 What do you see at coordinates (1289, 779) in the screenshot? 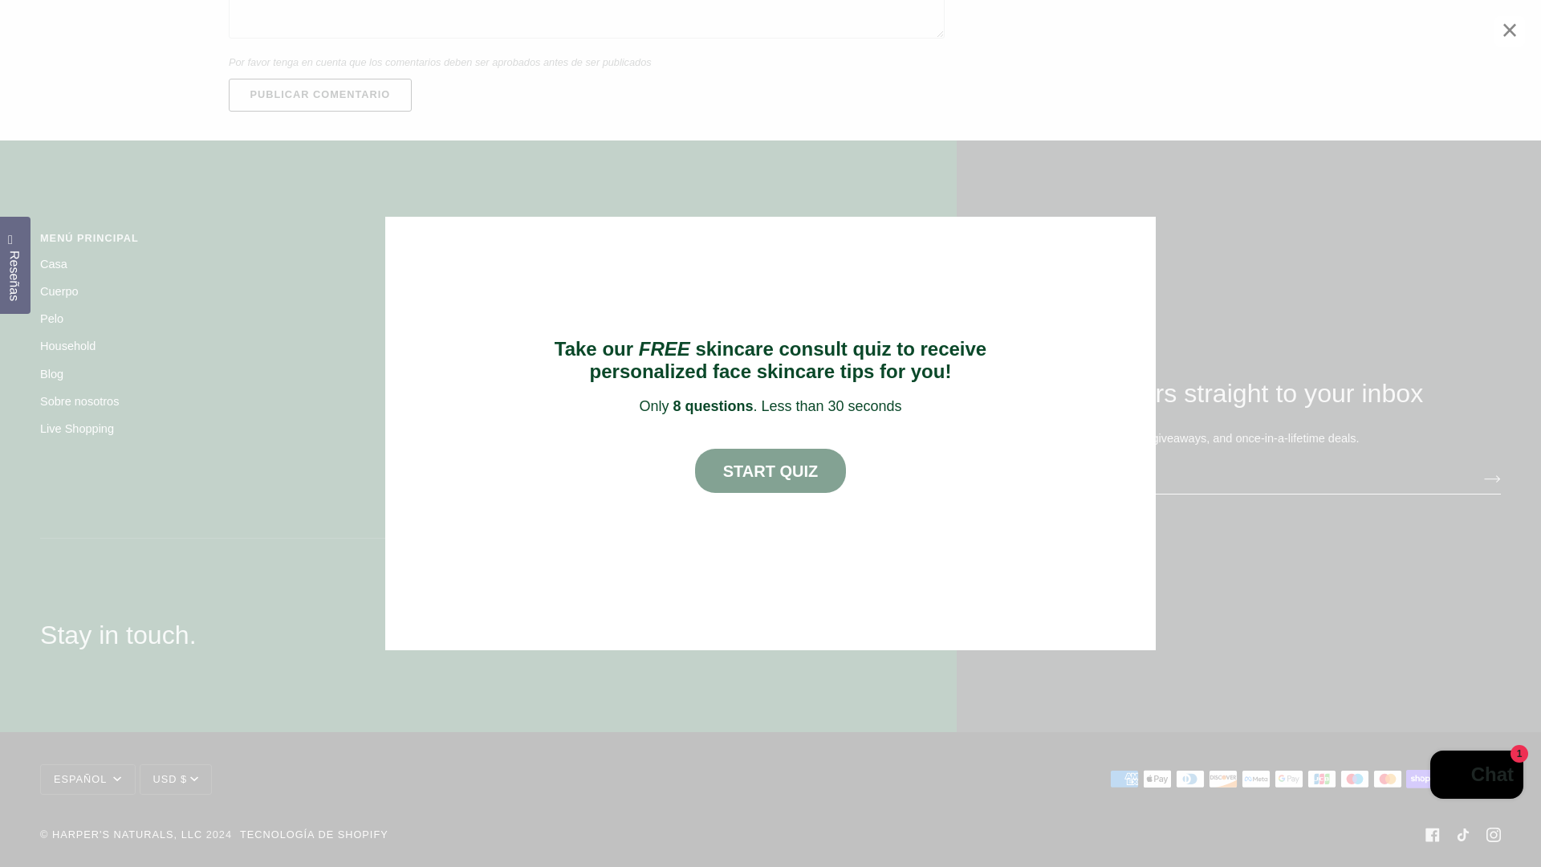
I see `GOOGLE PAY` at bounding box center [1289, 779].